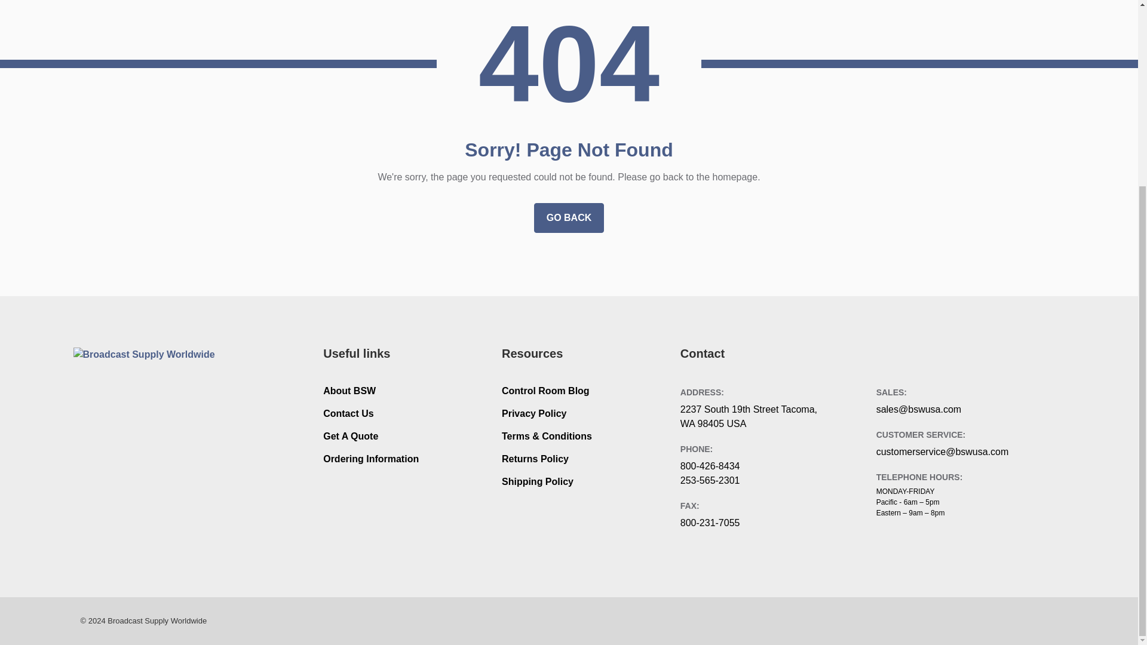 This screenshot has width=1147, height=645. What do you see at coordinates (535, 459) in the screenshot?
I see `Returns Policy` at bounding box center [535, 459].